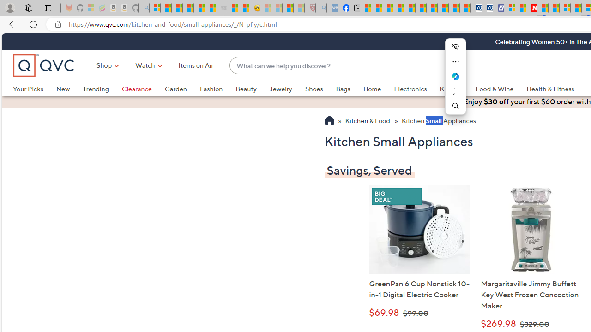 The height and width of the screenshot is (332, 591). I want to click on Kitchen, so click(458, 89).